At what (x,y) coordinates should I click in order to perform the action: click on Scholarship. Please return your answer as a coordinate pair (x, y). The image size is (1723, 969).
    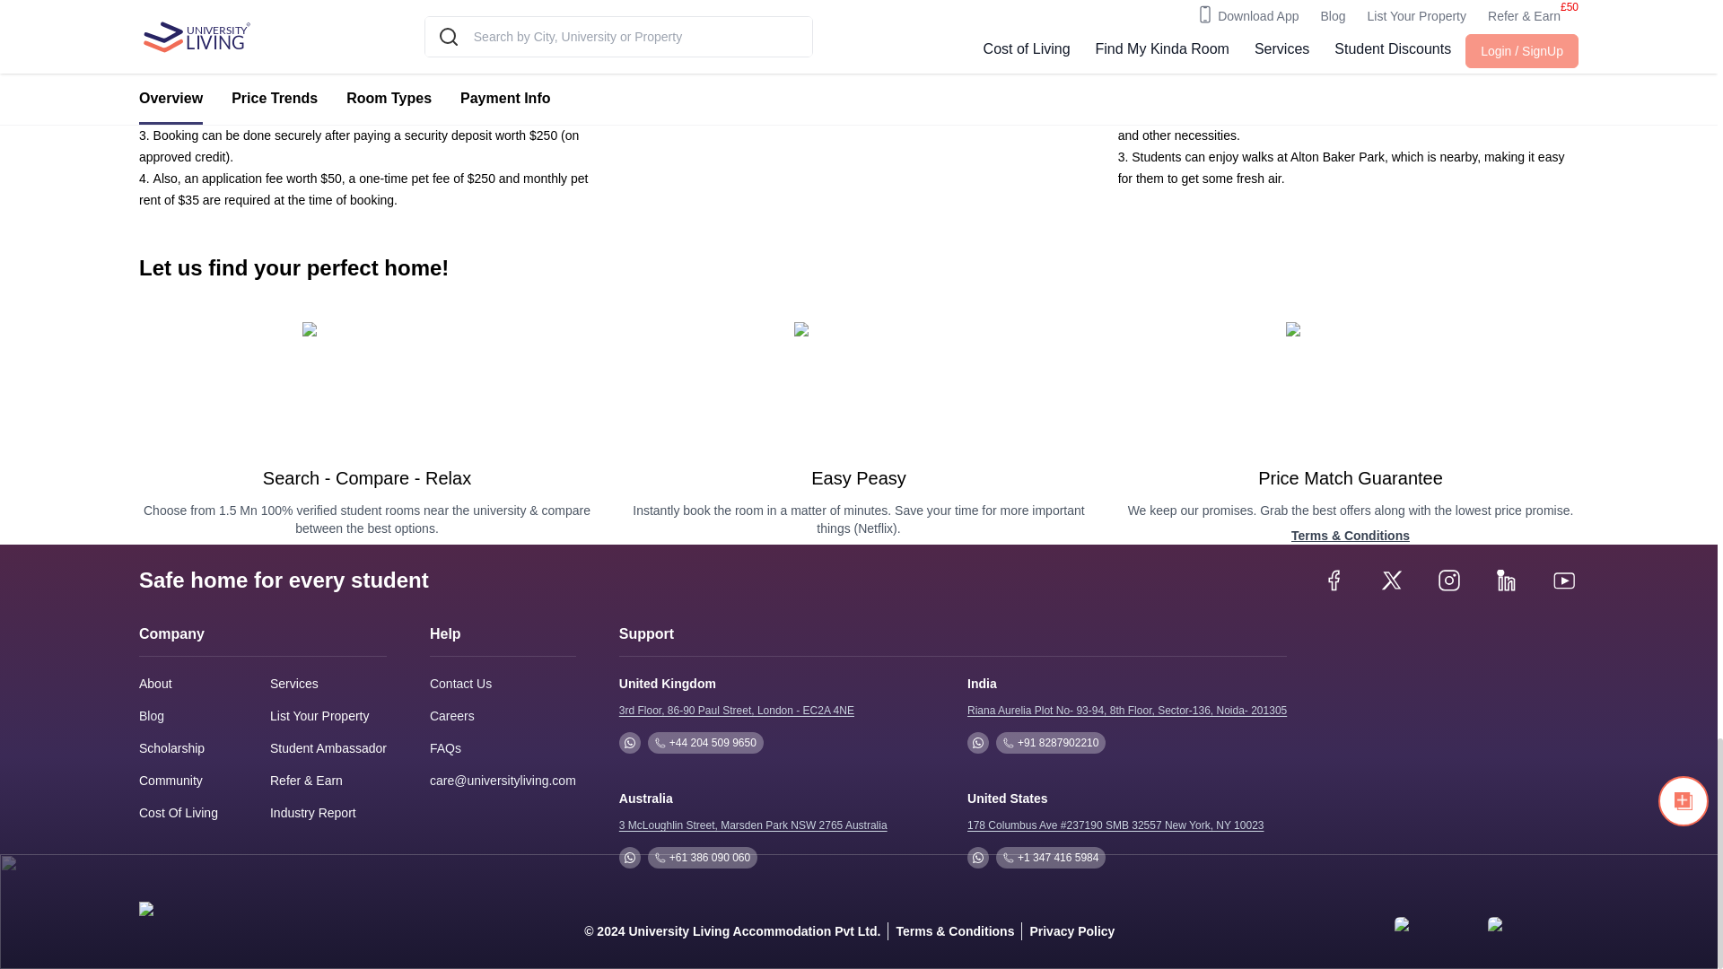
    Looking at the image, I should click on (172, 748).